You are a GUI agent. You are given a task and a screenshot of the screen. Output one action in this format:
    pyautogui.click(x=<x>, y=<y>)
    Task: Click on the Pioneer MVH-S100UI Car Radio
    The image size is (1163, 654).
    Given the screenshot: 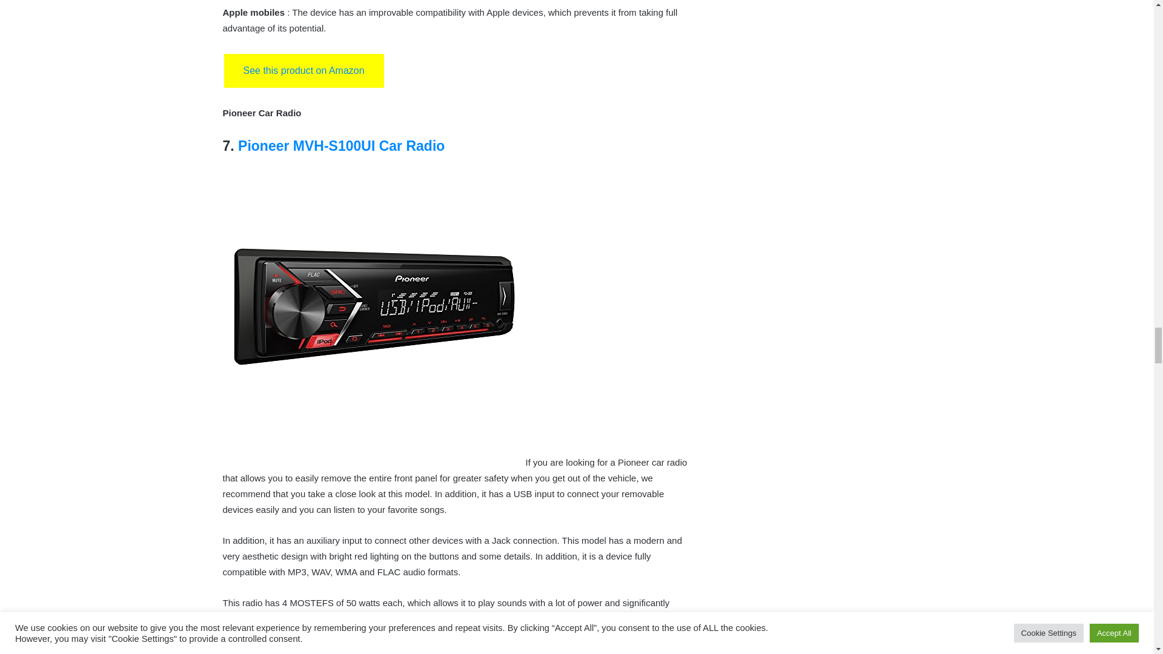 What is the action you would take?
    pyautogui.click(x=341, y=145)
    